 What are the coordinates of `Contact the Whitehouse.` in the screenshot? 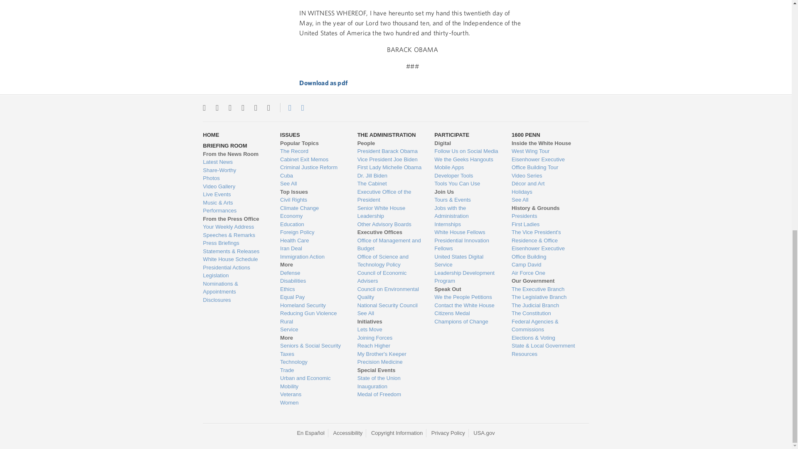 It's located at (285, 108).